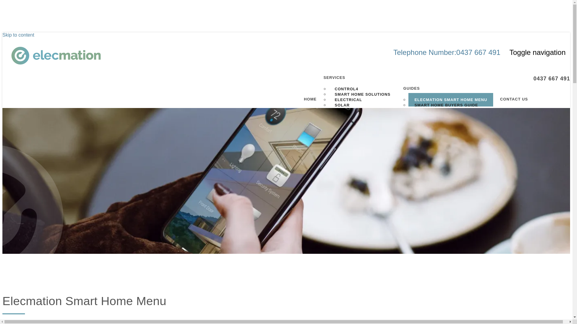 The width and height of the screenshot is (577, 324). What do you see at coordinates (18, 35) in the screenshot?
I see `Skip to content` at bounding box center [18, 35].